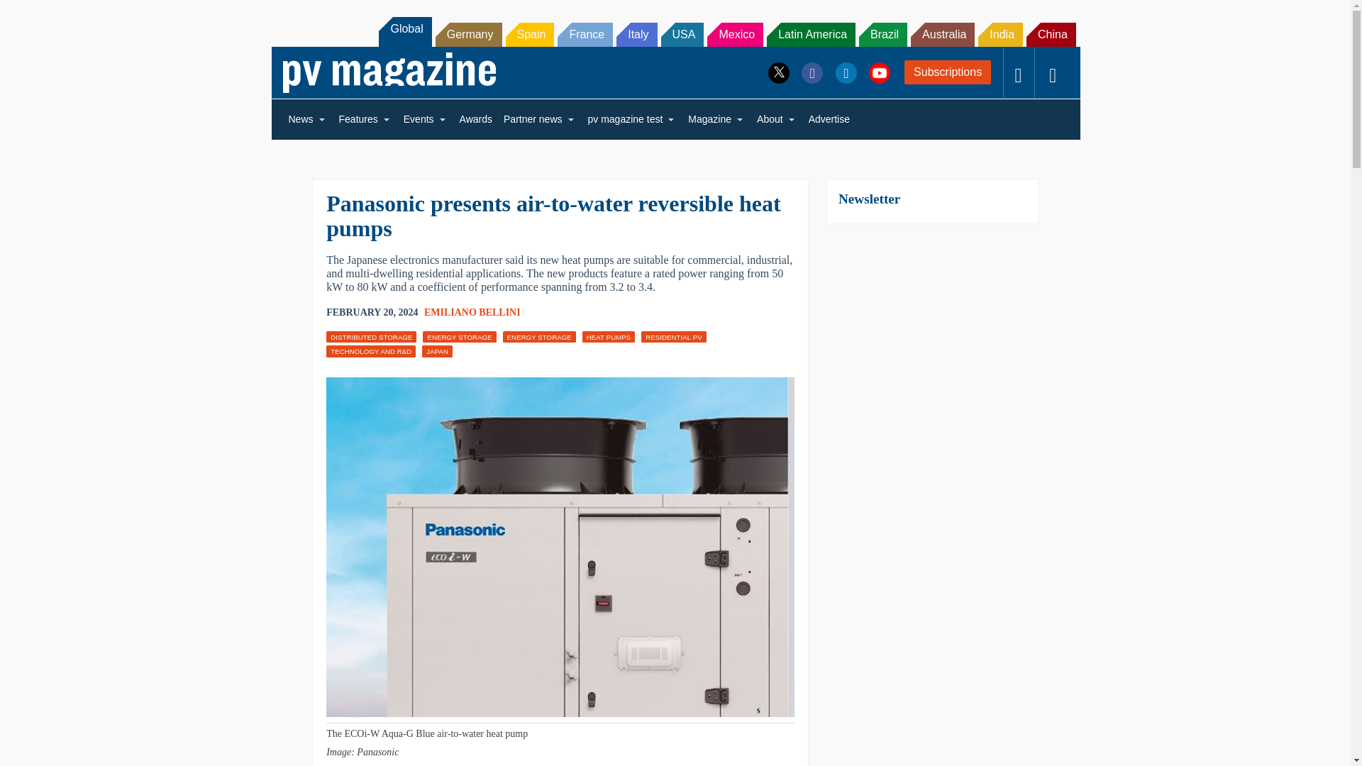  I want to click on pv magazine - Photovoltaics Markets and Technology, so click(389, 72).